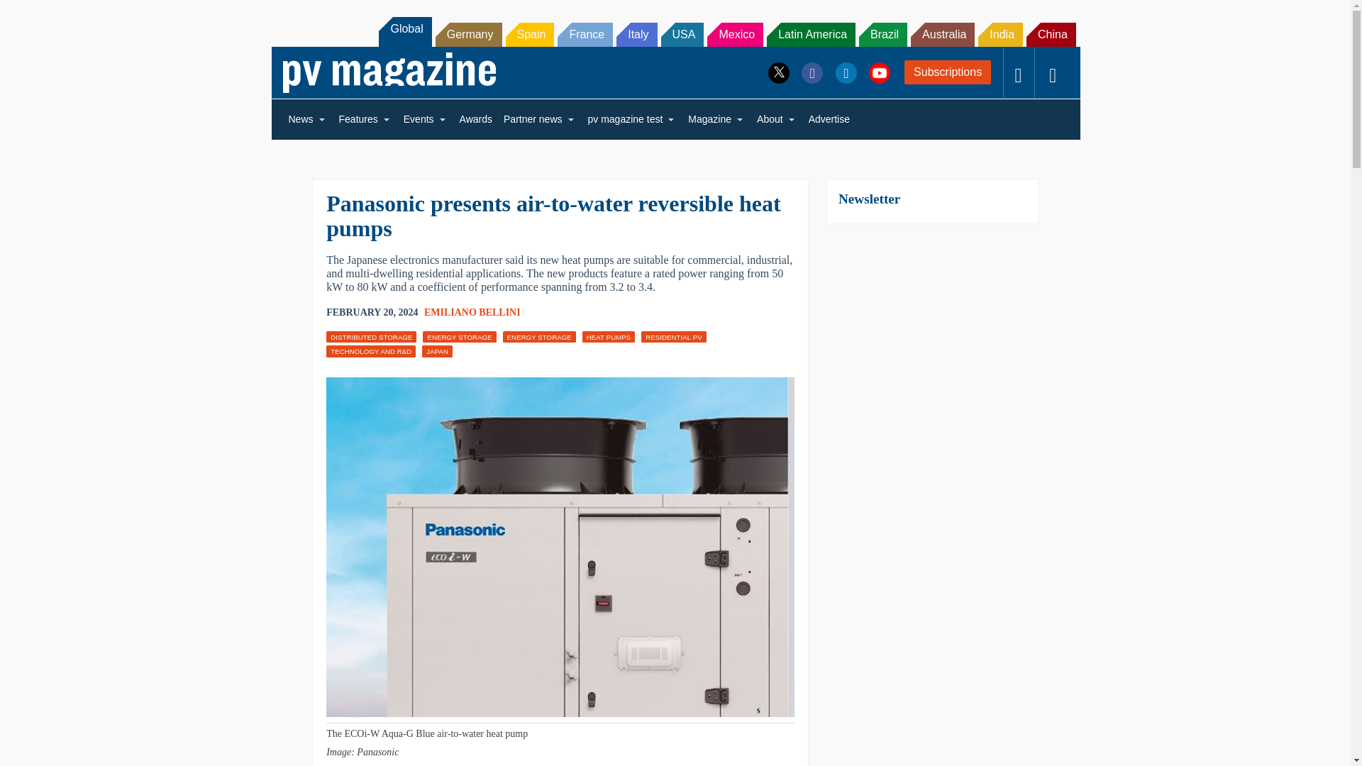  I want to click on pv magazine - Photovoltaics Markets and Technology, so click(389, 72).